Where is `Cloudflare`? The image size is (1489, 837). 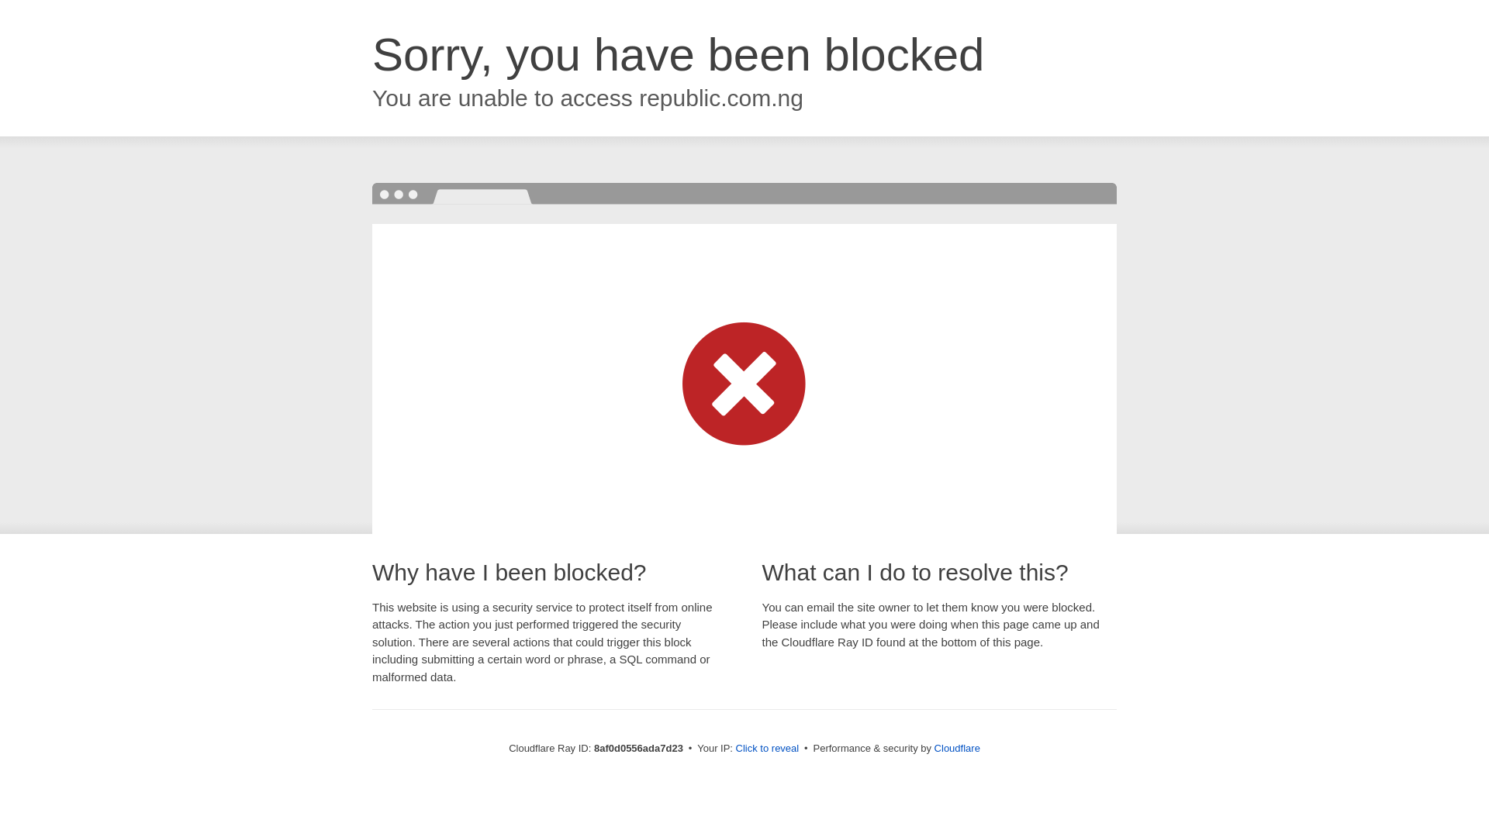 Cloudflare is located at coordinates (957, 748).